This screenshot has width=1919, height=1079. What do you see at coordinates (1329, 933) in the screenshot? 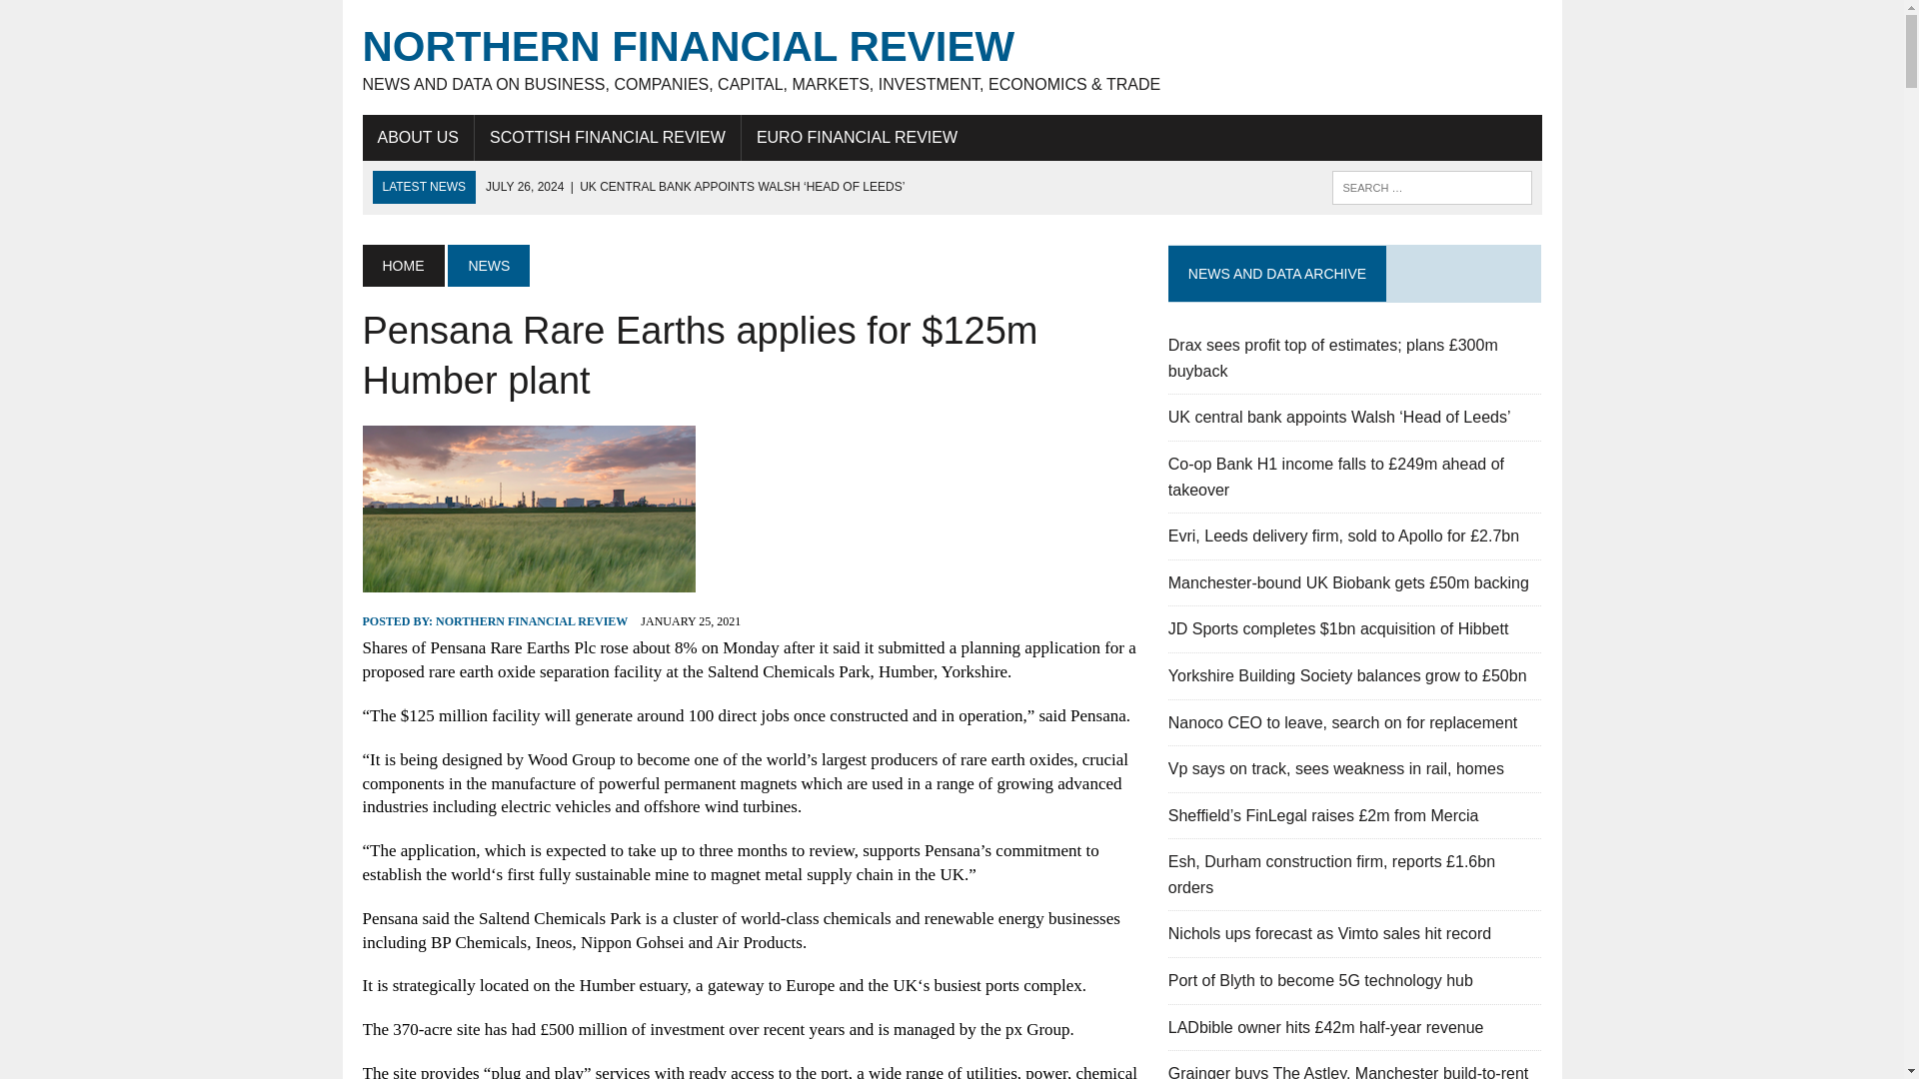
I see `Nichols ups forecast as Vimto sales hit record` at bounding box center [1329, 933].